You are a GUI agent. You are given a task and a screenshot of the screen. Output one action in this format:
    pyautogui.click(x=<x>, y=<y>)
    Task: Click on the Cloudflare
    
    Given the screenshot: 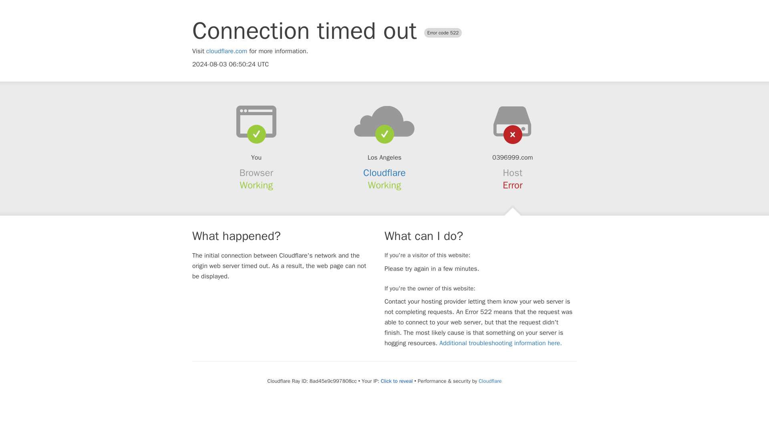 What is the action you would take?
    pyautogui.click(x=384, y=173)
    